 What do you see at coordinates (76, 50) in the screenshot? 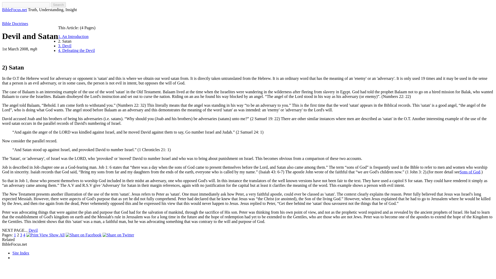
I see `4. Defeating the Devil` at bounding box center [76, 50].